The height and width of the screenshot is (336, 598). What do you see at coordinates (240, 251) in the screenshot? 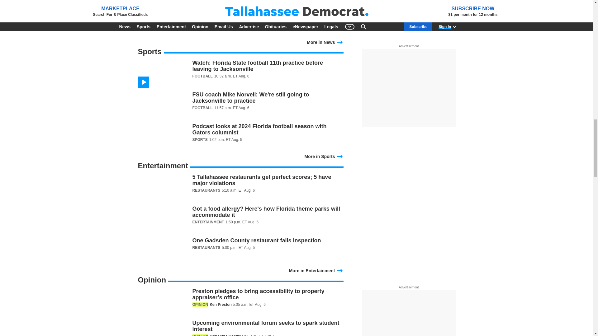
I see `One Gadsden County restaurant fails inspection ` at bounding box center [240, 251].